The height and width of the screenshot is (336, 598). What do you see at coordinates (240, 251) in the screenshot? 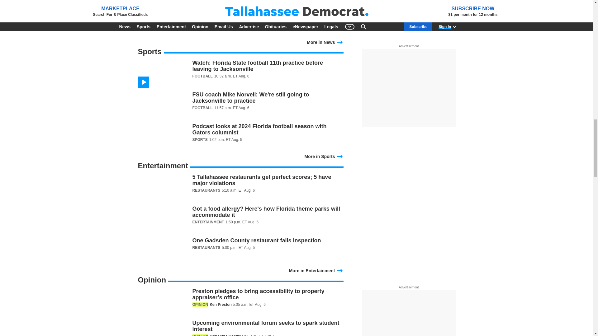
I see `One Gadsden County restaurant fails inspection ` at bounding box center [240, 251].